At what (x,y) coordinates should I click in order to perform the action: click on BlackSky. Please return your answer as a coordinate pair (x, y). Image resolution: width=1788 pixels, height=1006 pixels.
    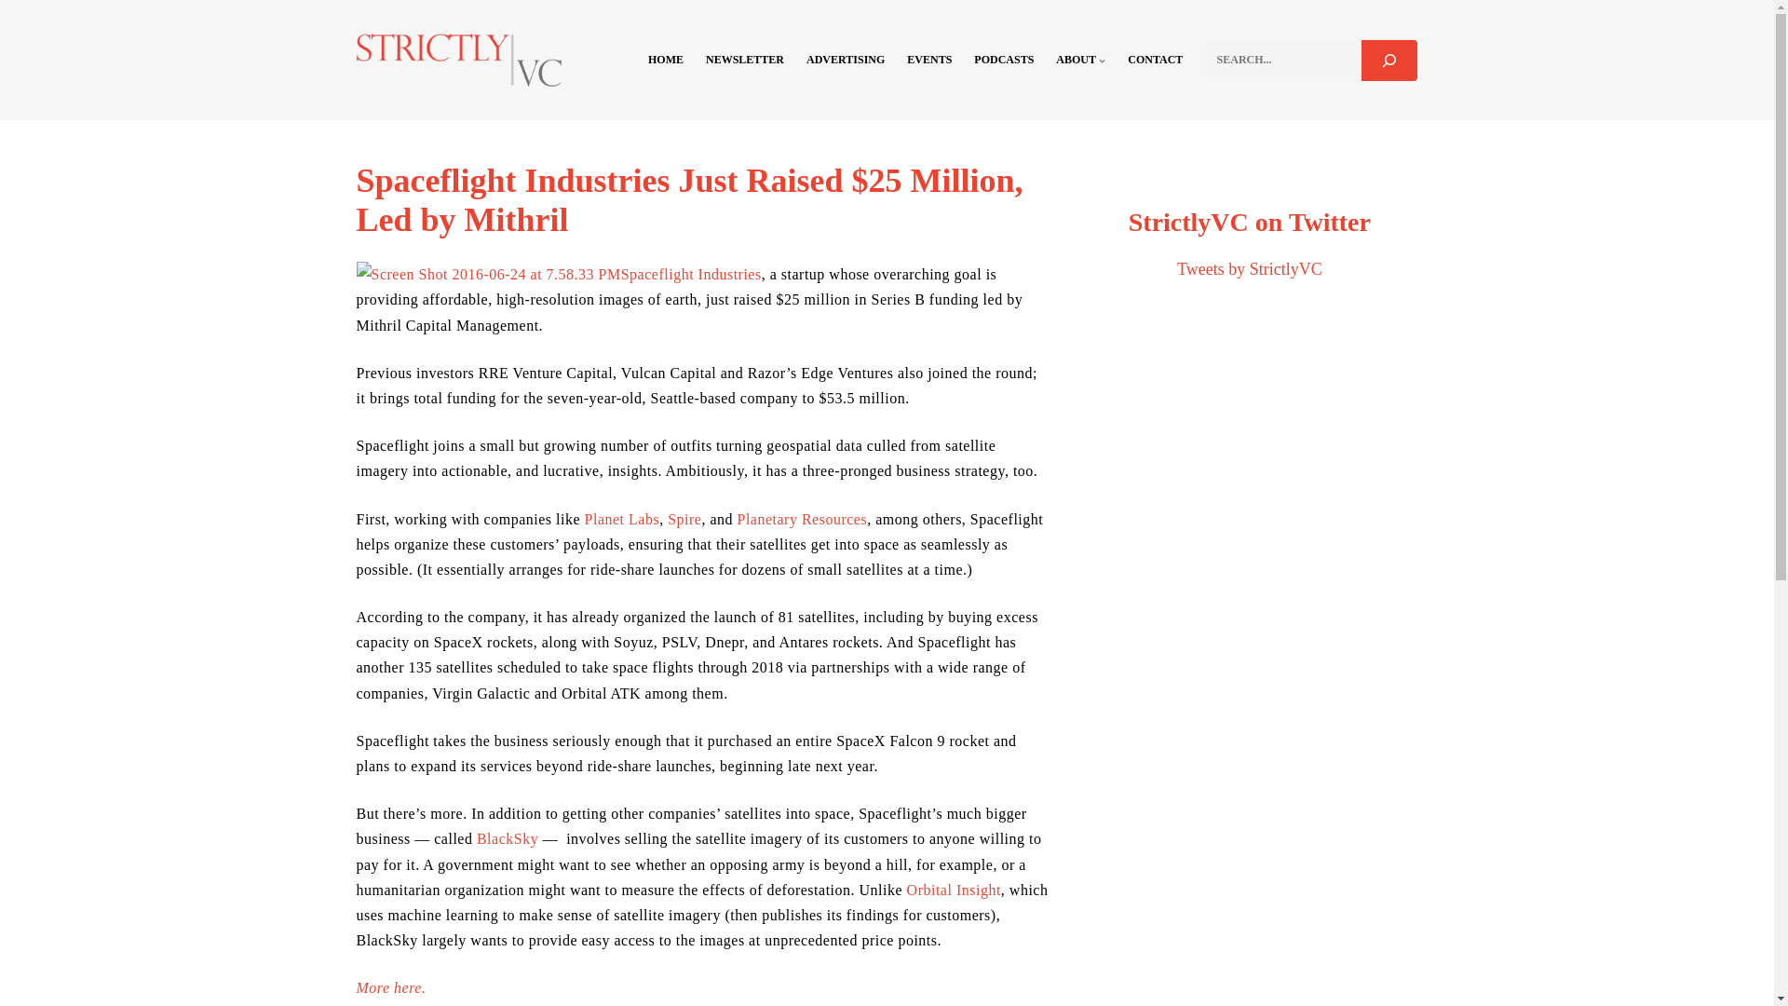
    Looking at the image, I should click on (507, 838).